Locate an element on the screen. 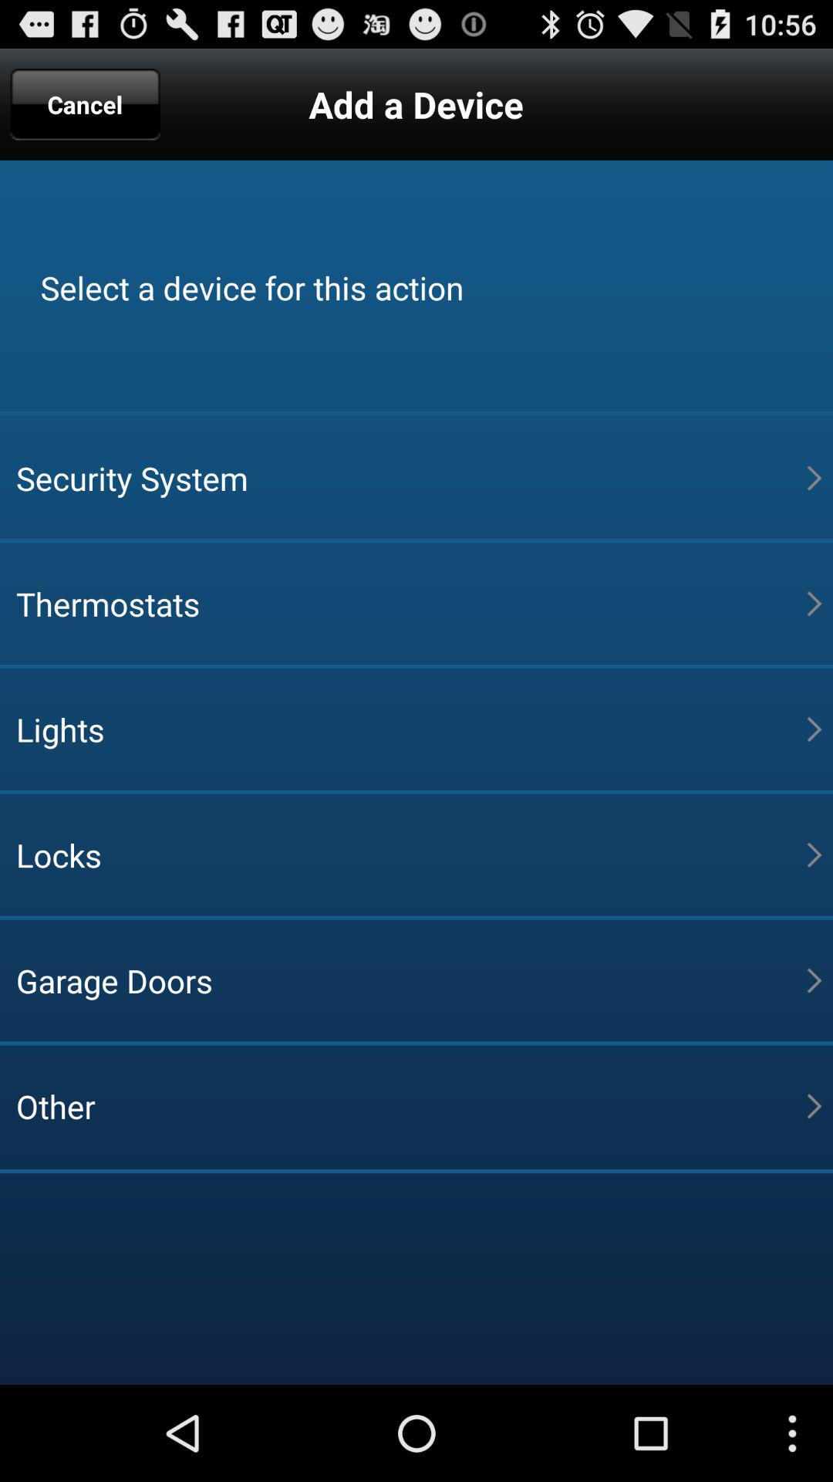 This screenshot has width=833, height=1482. tap the icon above thermostats item is located at coordinates (411, 478).